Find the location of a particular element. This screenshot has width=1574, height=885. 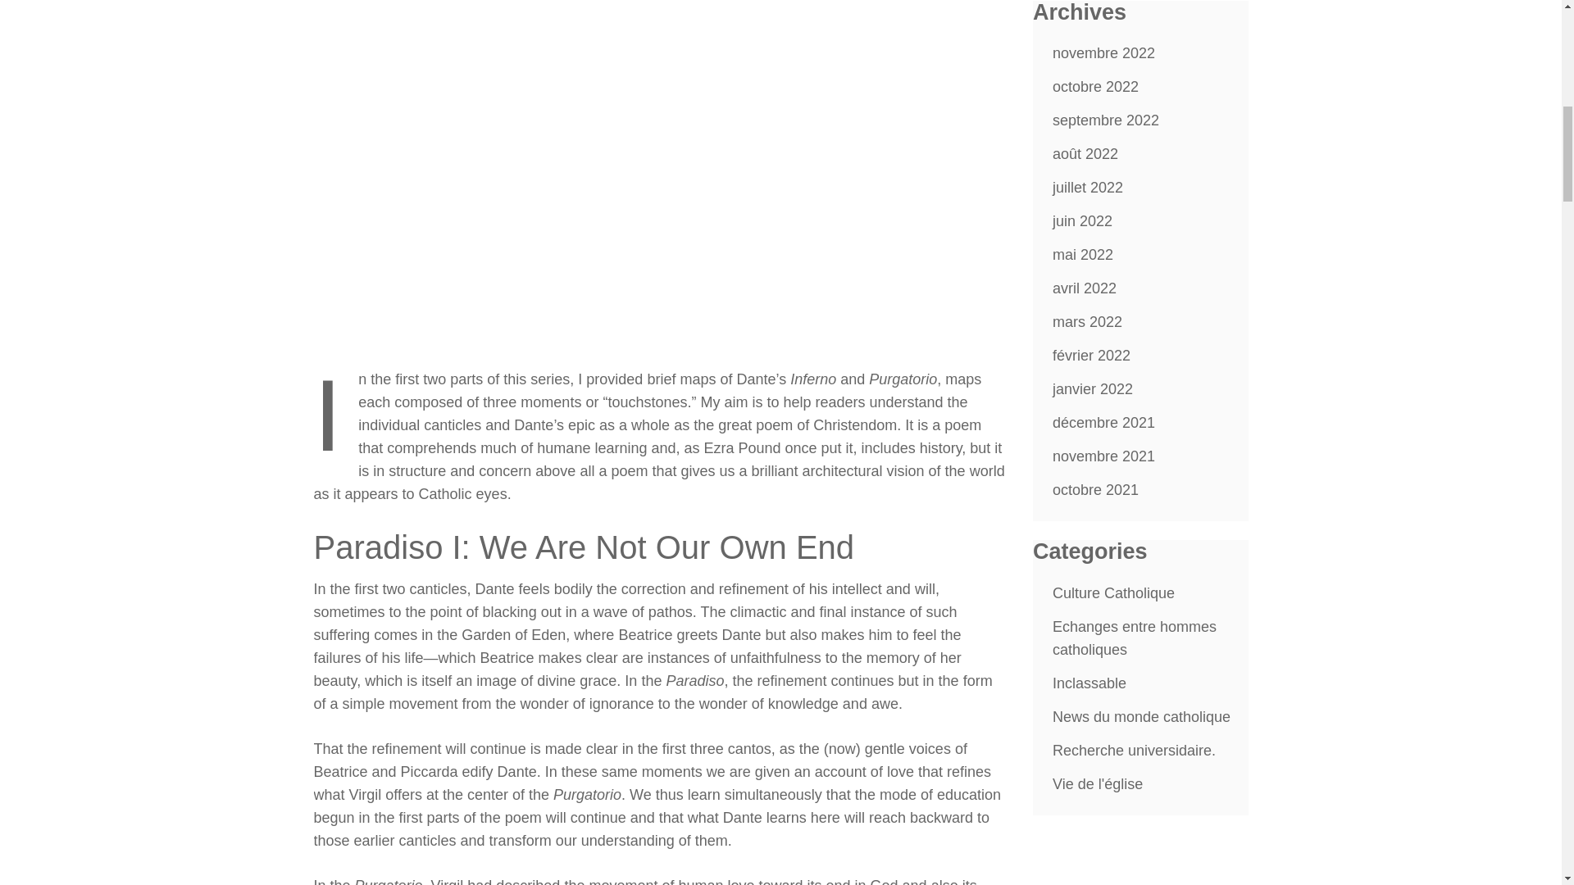

juillet 2022 is located at coordinates (1088, 187).